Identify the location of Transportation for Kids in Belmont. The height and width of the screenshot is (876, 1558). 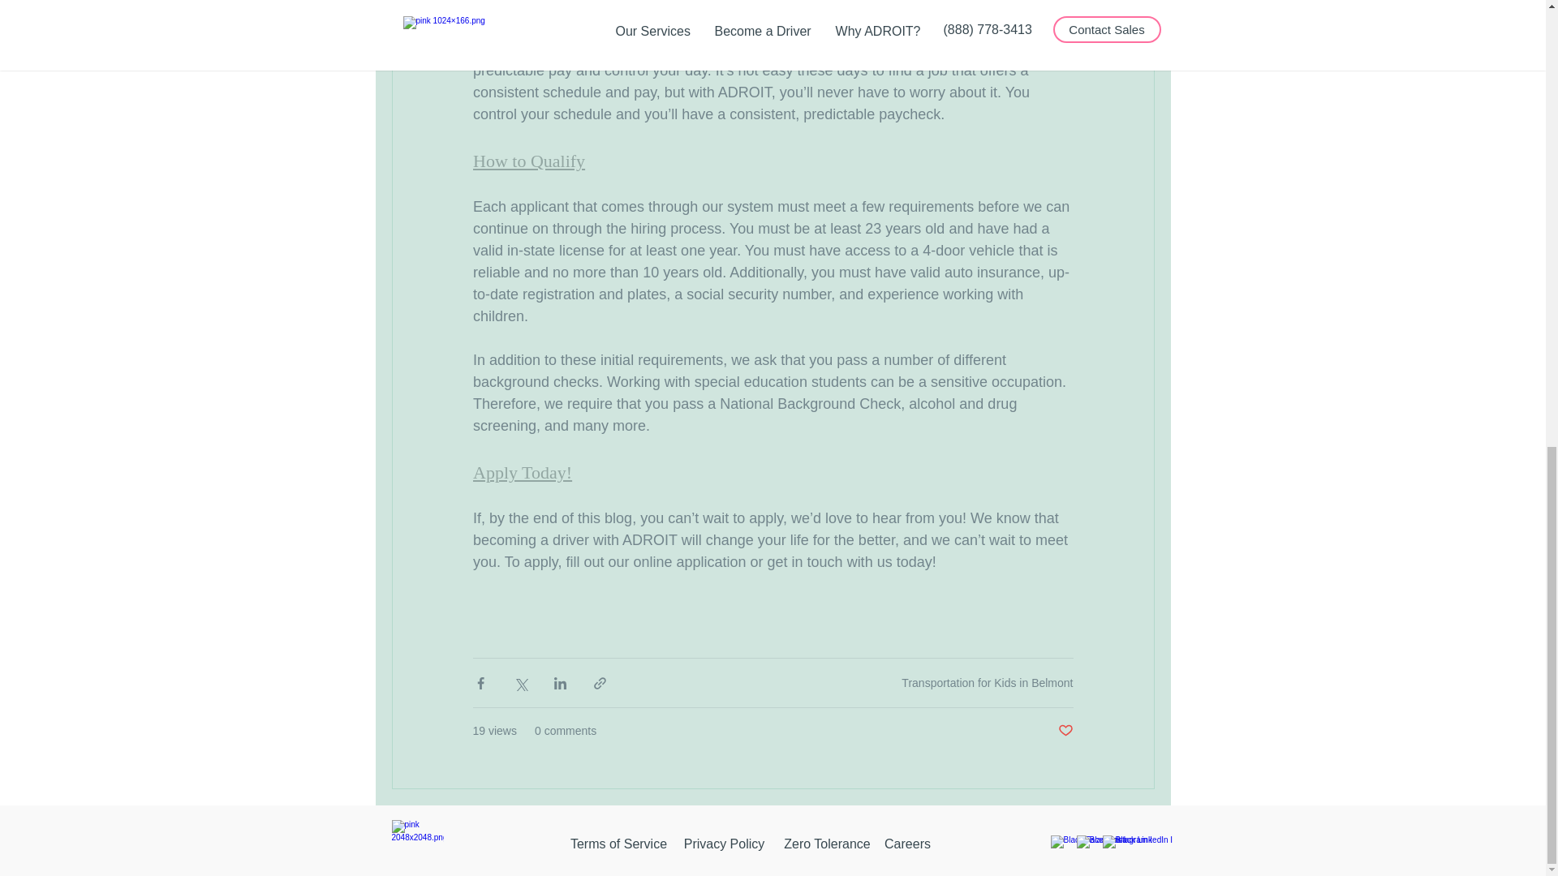
(987, 681).